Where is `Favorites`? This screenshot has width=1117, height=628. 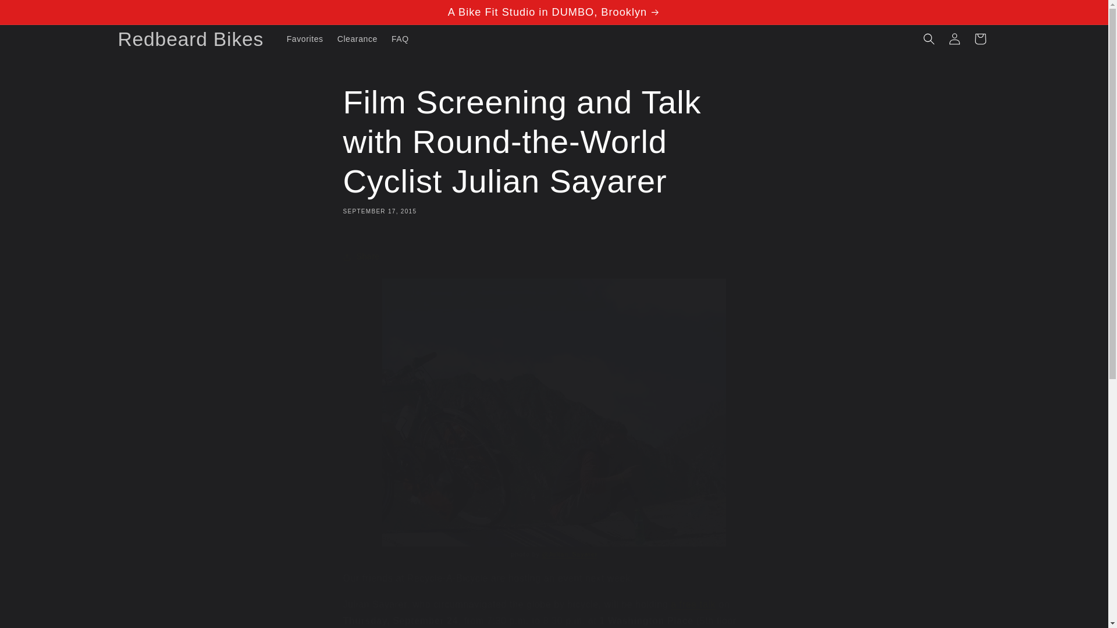 Favorites is located at coordinates (305, 38).